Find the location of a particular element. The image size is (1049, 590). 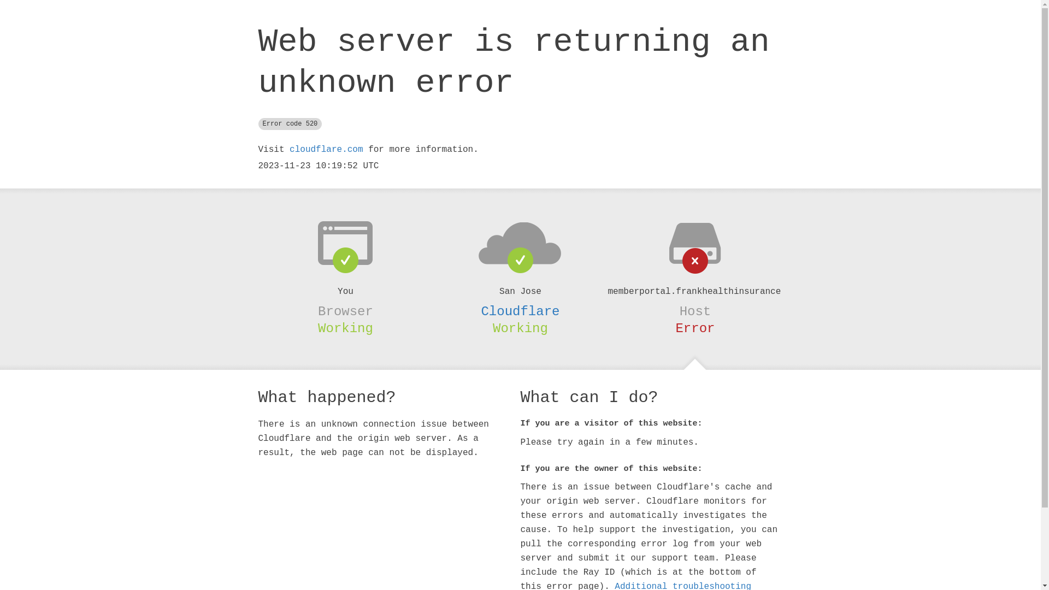

cloudflare.com is located at coordinates (326, 150).